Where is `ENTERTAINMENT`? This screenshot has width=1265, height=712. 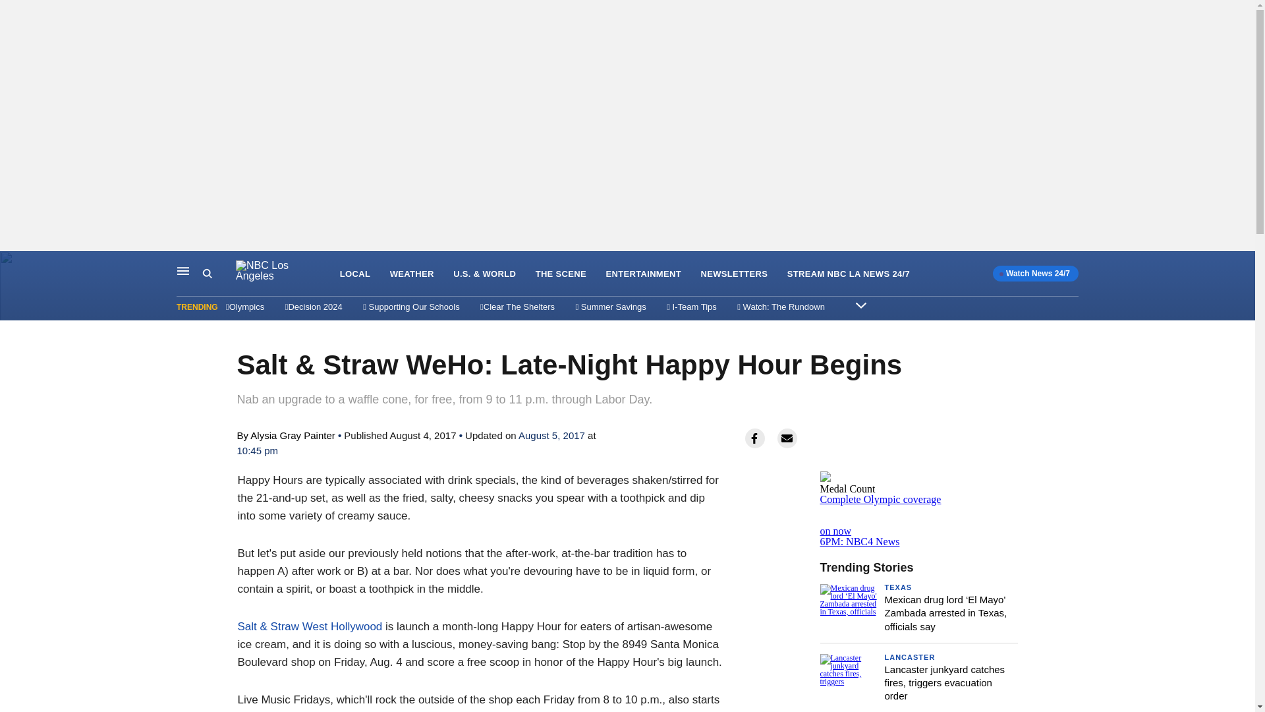 ENTERTAINMENT is located at coordinates (861, 305).